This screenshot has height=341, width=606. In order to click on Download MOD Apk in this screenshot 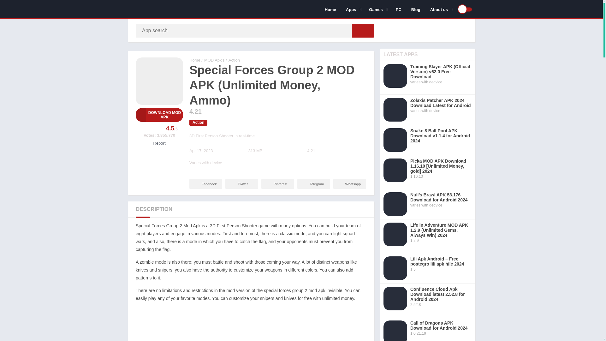, I will do `click(159, 115)`.